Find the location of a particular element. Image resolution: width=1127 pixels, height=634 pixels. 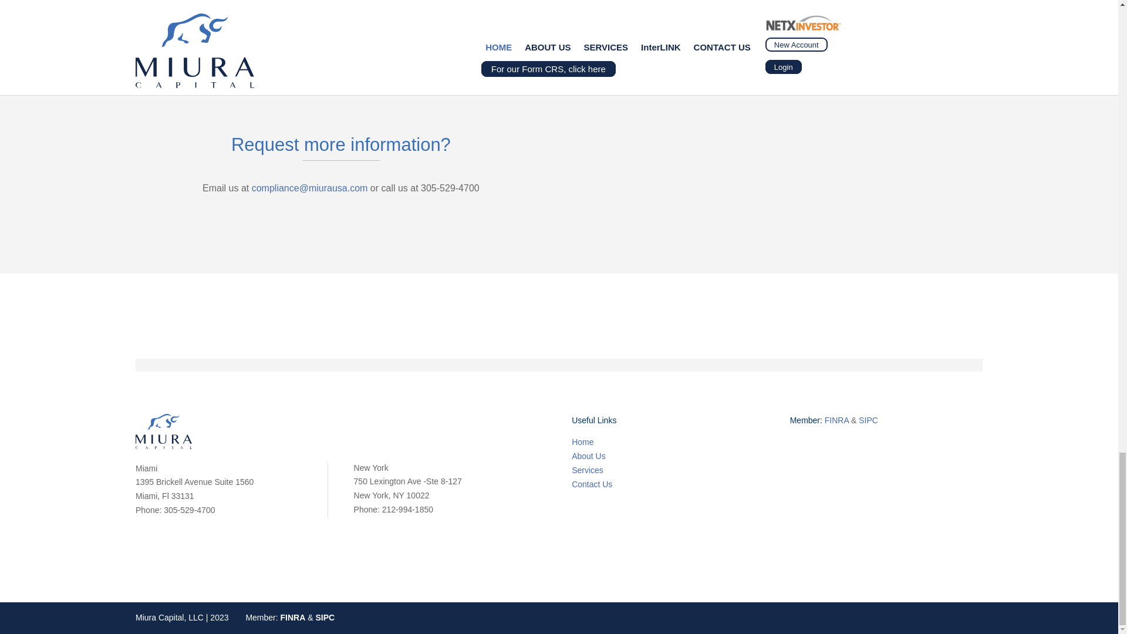

FINRA is located at coordinates (293, 618).